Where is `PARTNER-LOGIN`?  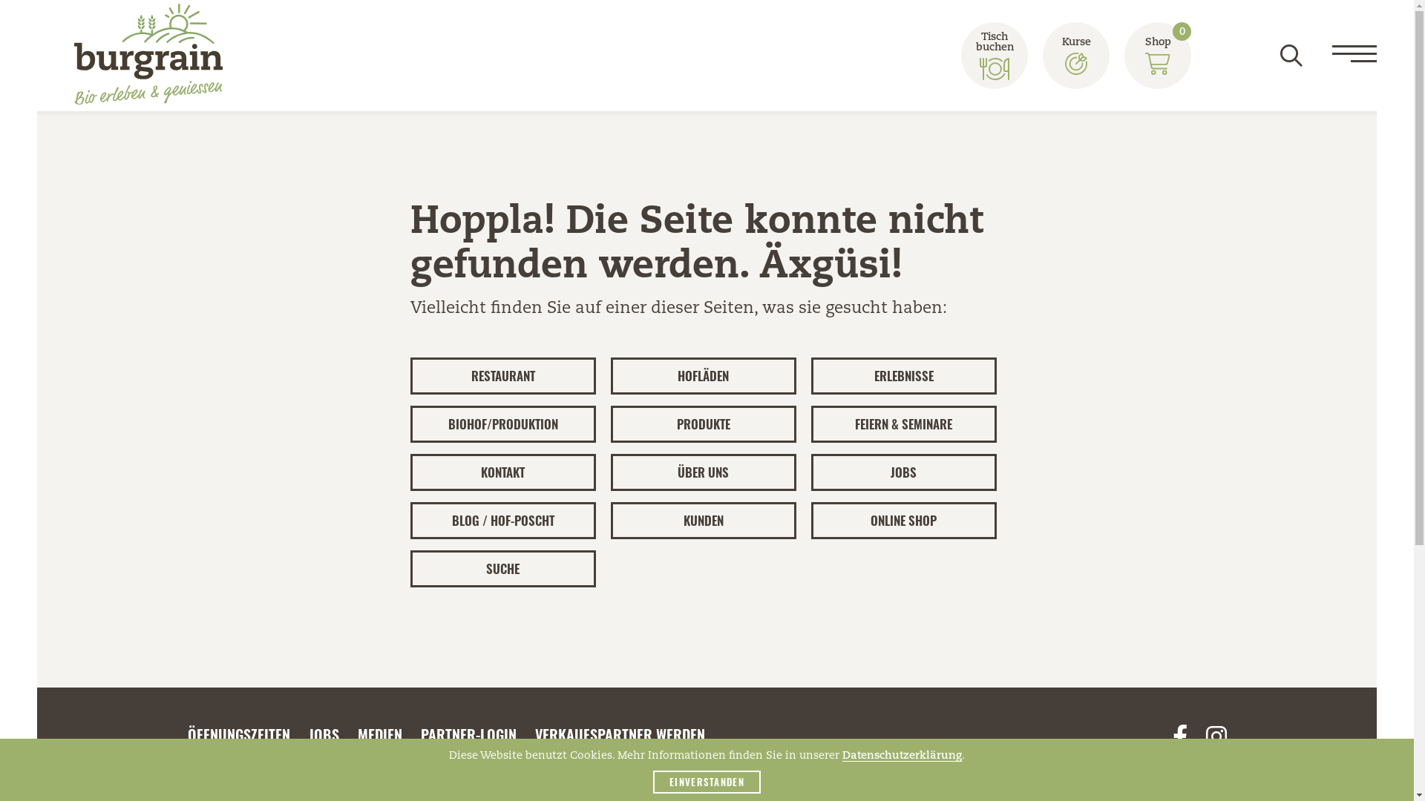 PARTNER-LOGIN is located at coordinates (468, 734).